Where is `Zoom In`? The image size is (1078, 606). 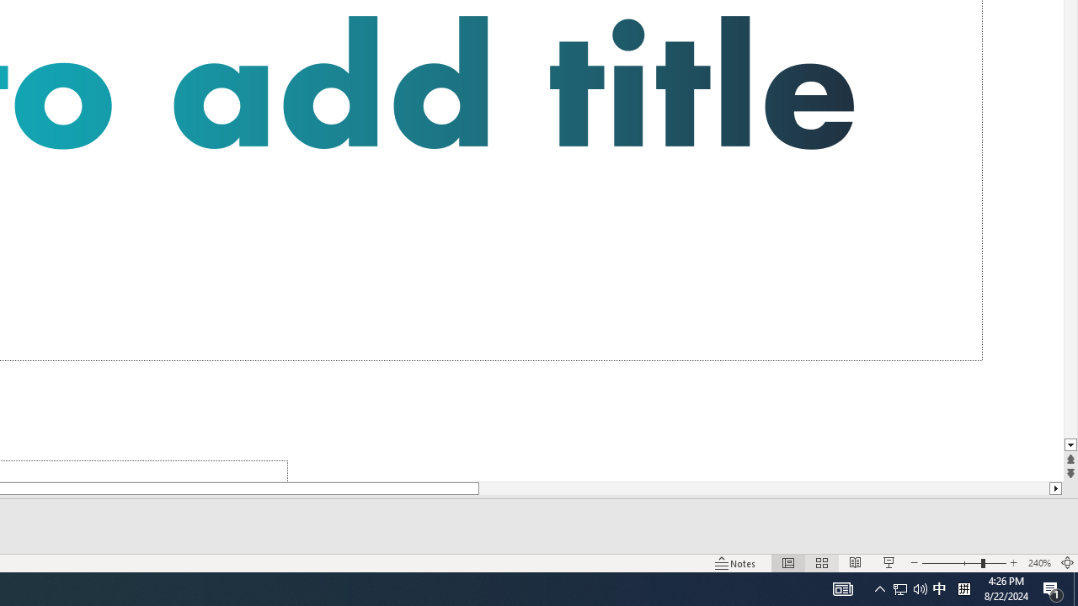
Zoom In is located at coordinates (1014, 562).